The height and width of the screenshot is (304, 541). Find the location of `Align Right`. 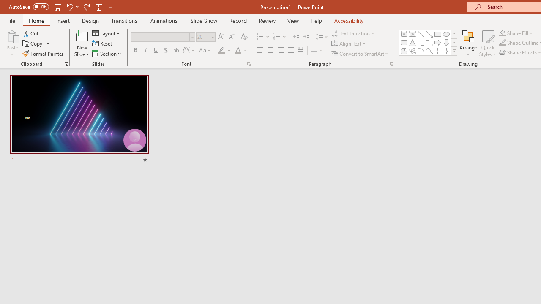

Align Right is located at coordinates (280, 51).